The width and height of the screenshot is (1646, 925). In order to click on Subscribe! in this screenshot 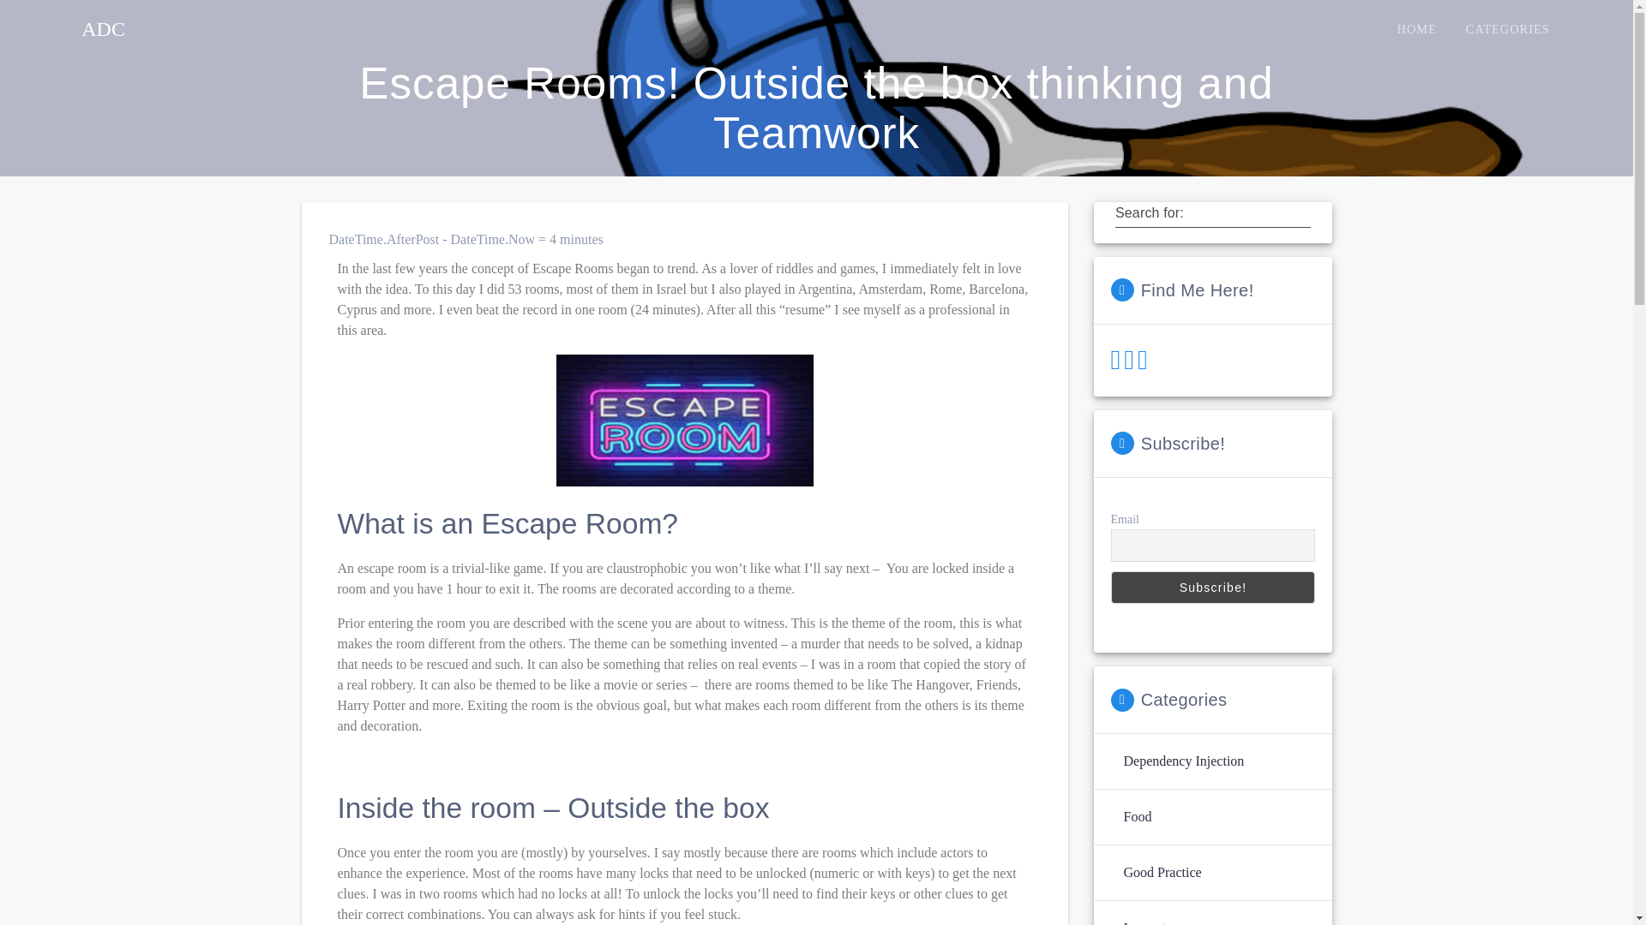, I will do `click(1213, 588)`.